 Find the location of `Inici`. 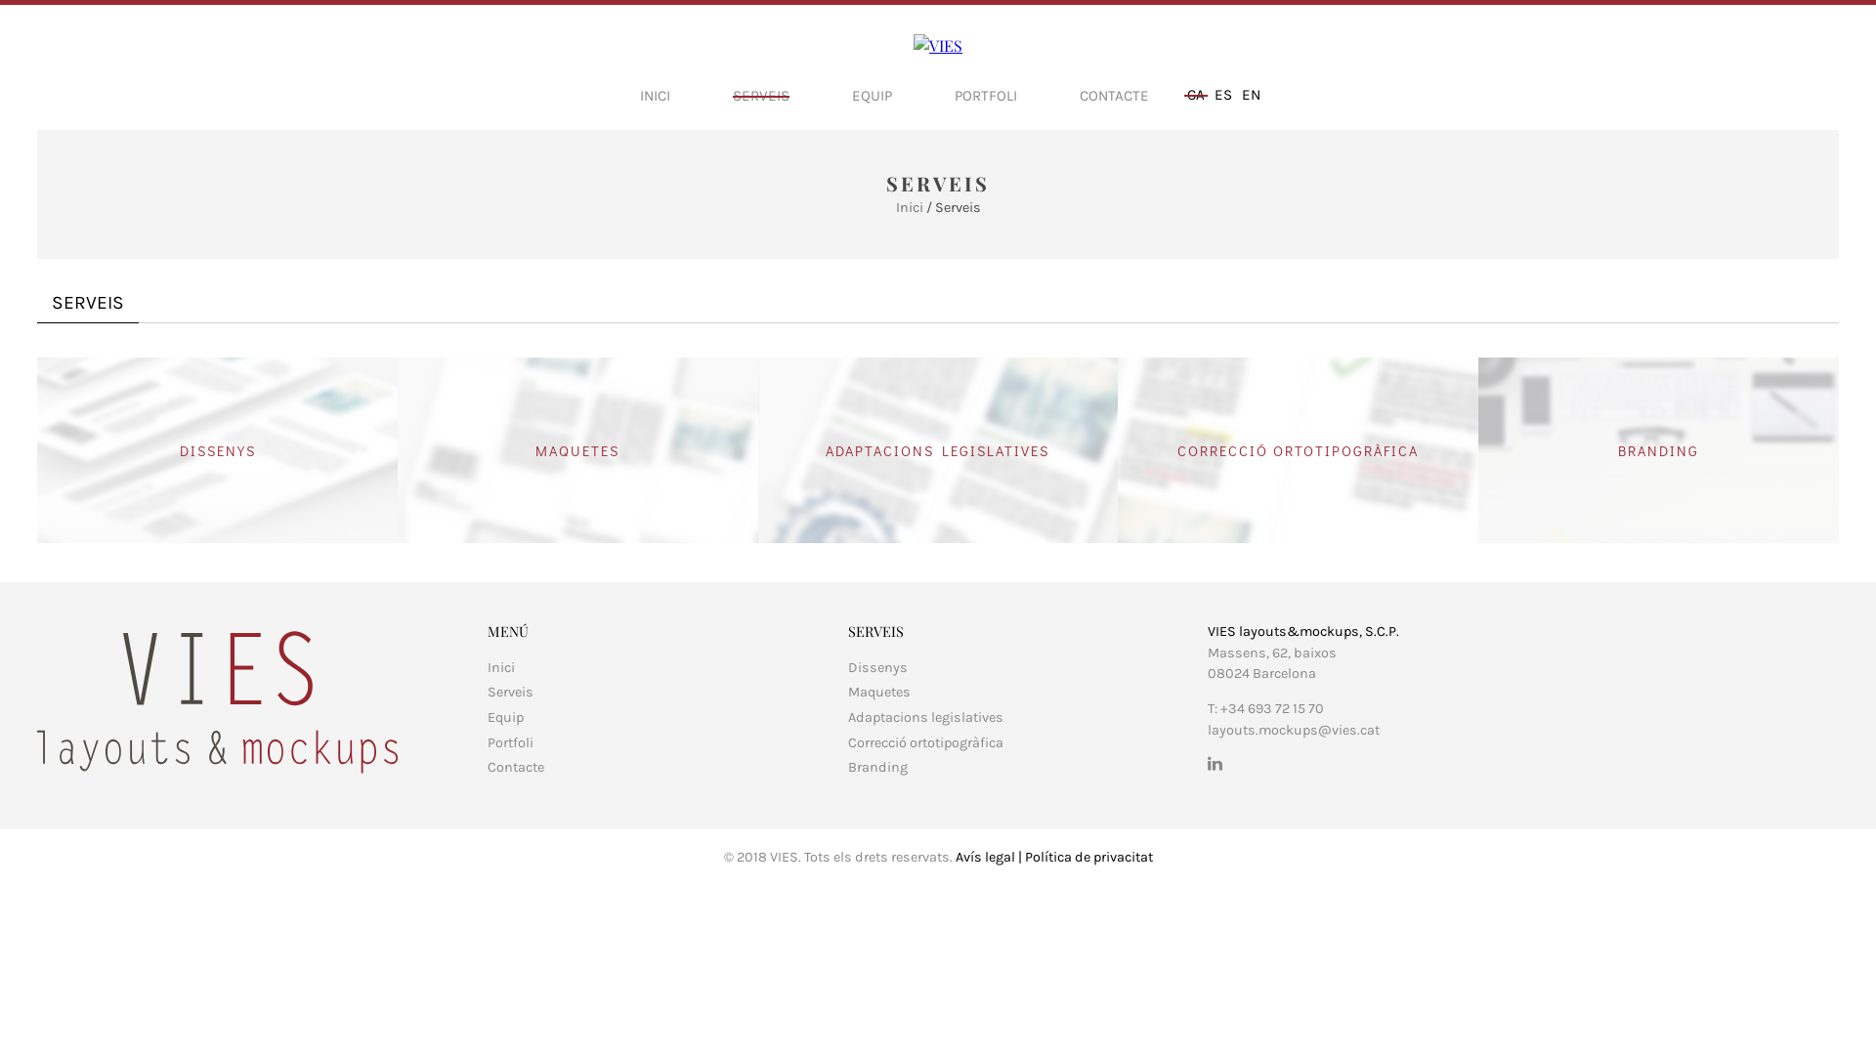

Inici is located at coordinates (911, 207).